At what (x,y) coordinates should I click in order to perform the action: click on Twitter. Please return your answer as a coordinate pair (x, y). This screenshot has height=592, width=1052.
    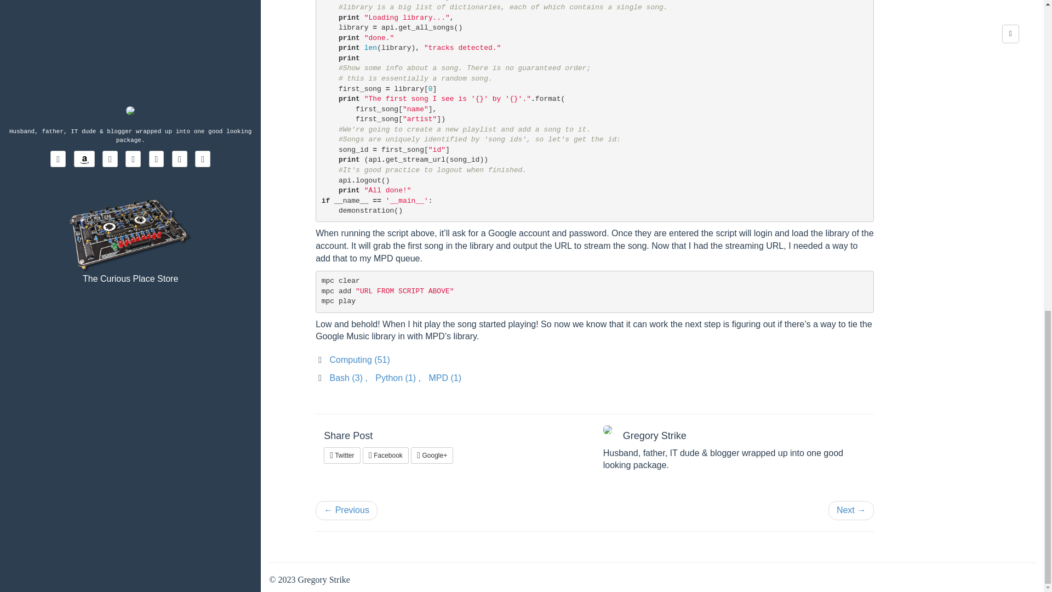
    Looking at the image, I should click on (342, 455).